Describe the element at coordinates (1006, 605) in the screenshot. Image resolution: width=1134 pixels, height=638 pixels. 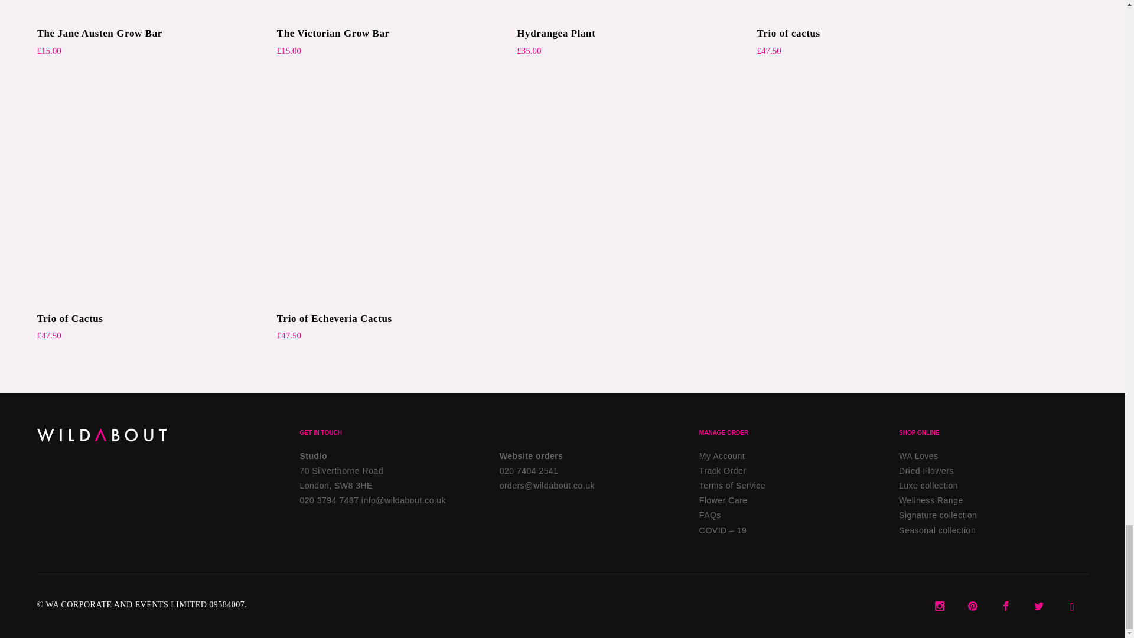
I see `Wildabout Flowers on Facebook` at that location.